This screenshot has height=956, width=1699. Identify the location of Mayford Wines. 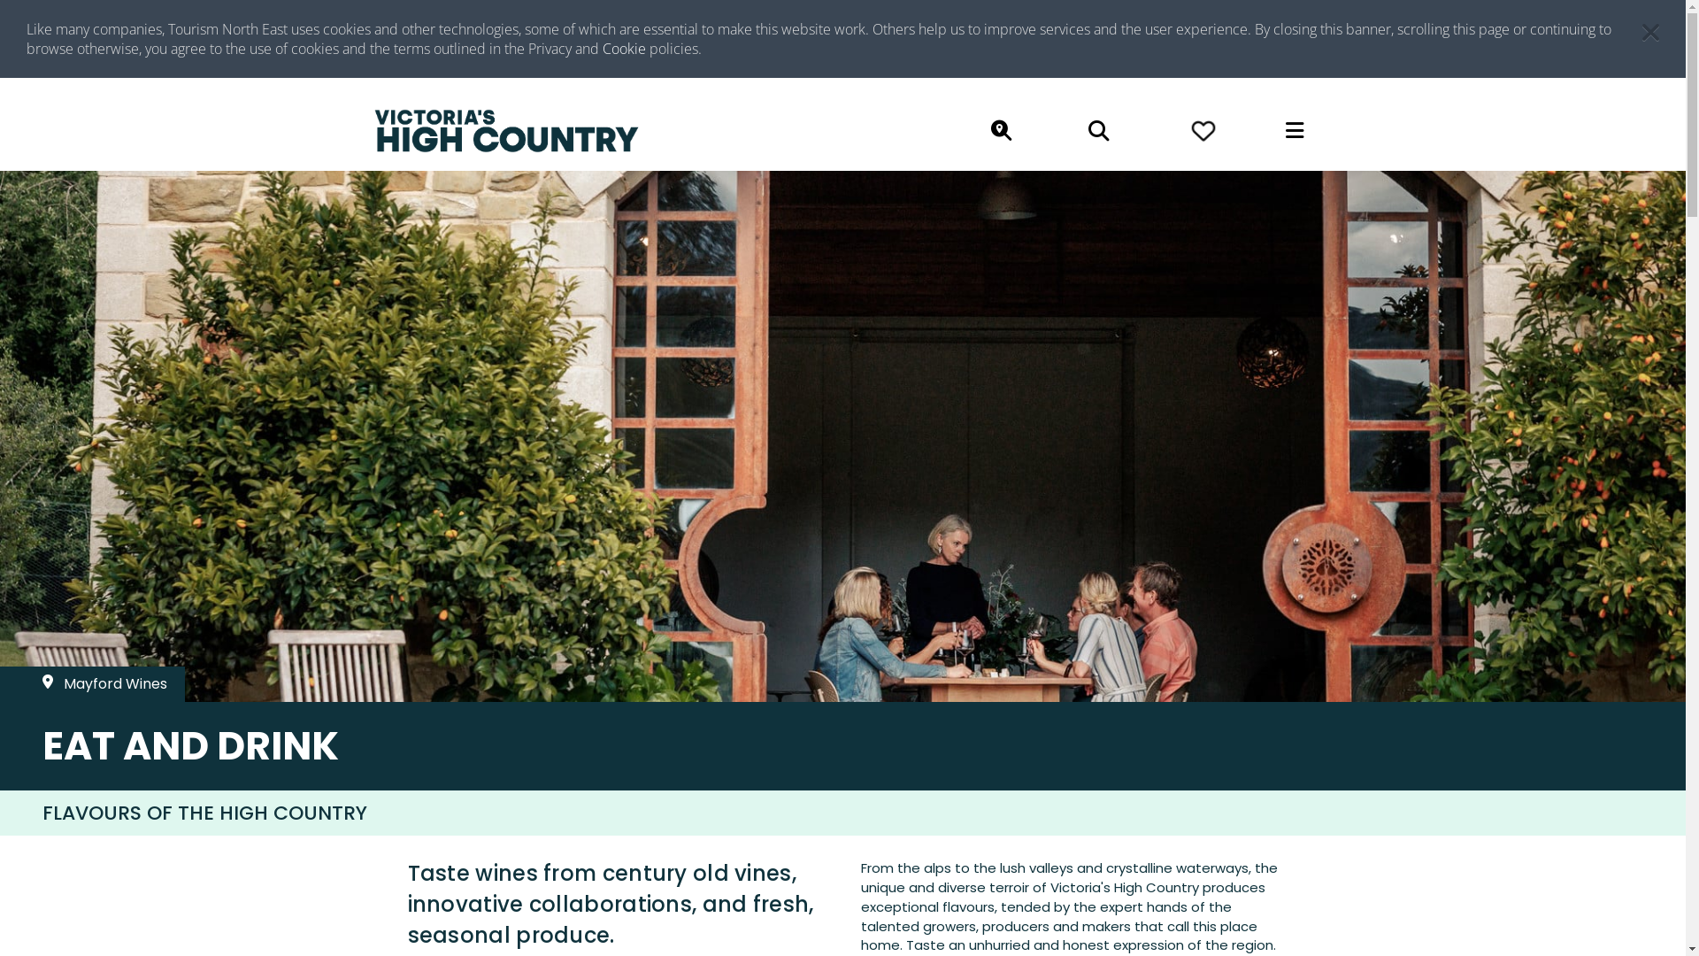
(92, 682).